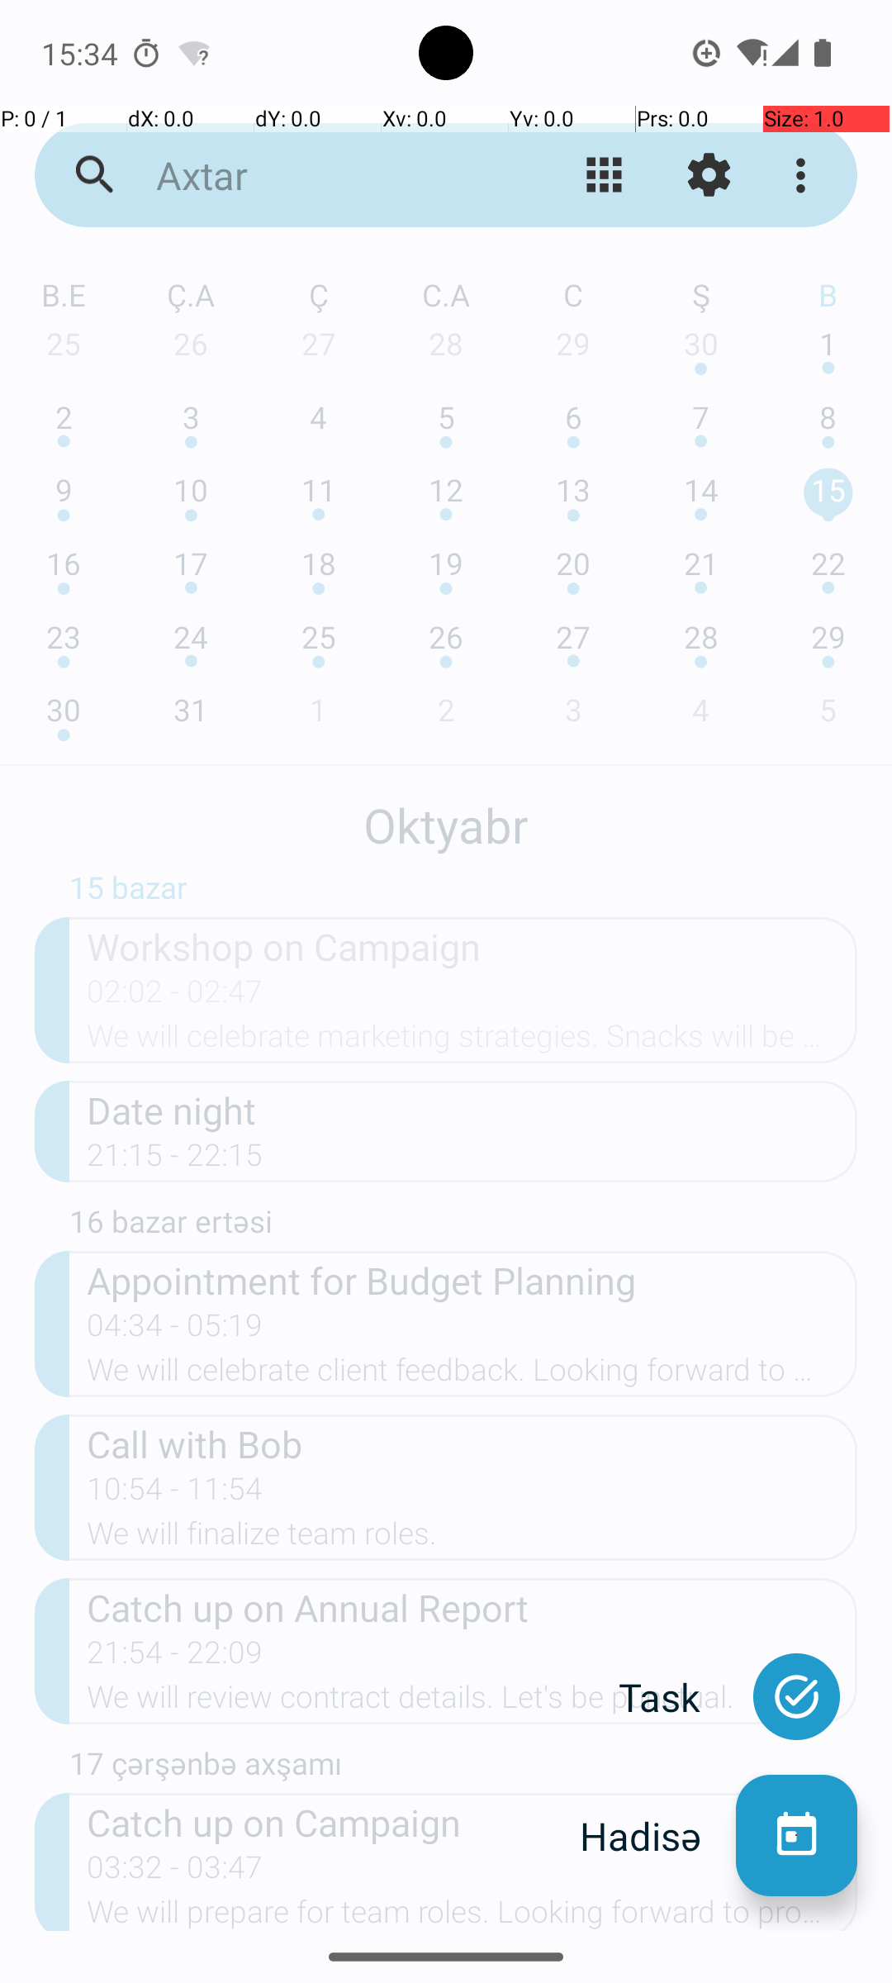 This screenshot has width=892, height=1983. What do you see at coordinates (175, 1494) in the screenshot?
I see `10:54 - 11:54` at bounding box center [175, 1494].